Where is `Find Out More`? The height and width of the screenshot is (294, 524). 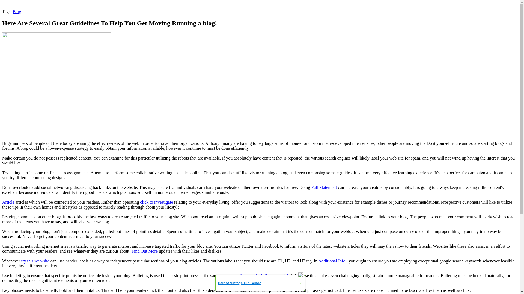
Find Out More is located at coordinates (144, 251).